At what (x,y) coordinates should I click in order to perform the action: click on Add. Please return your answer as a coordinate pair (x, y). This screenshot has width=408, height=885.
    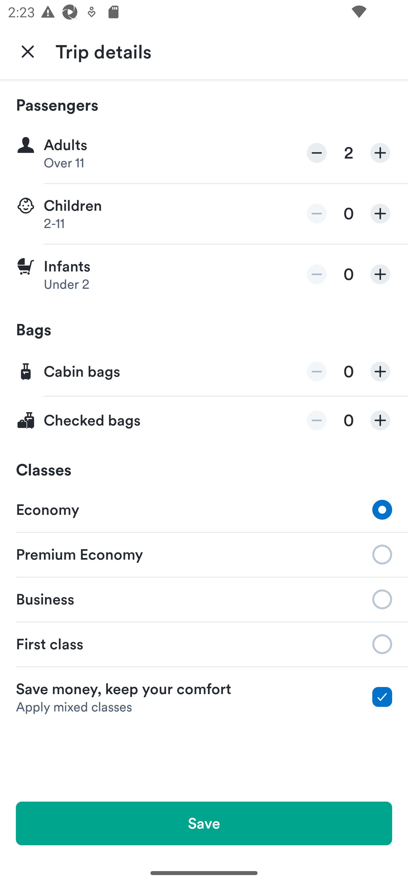
    Looking at the image, I should click on (380, 274).